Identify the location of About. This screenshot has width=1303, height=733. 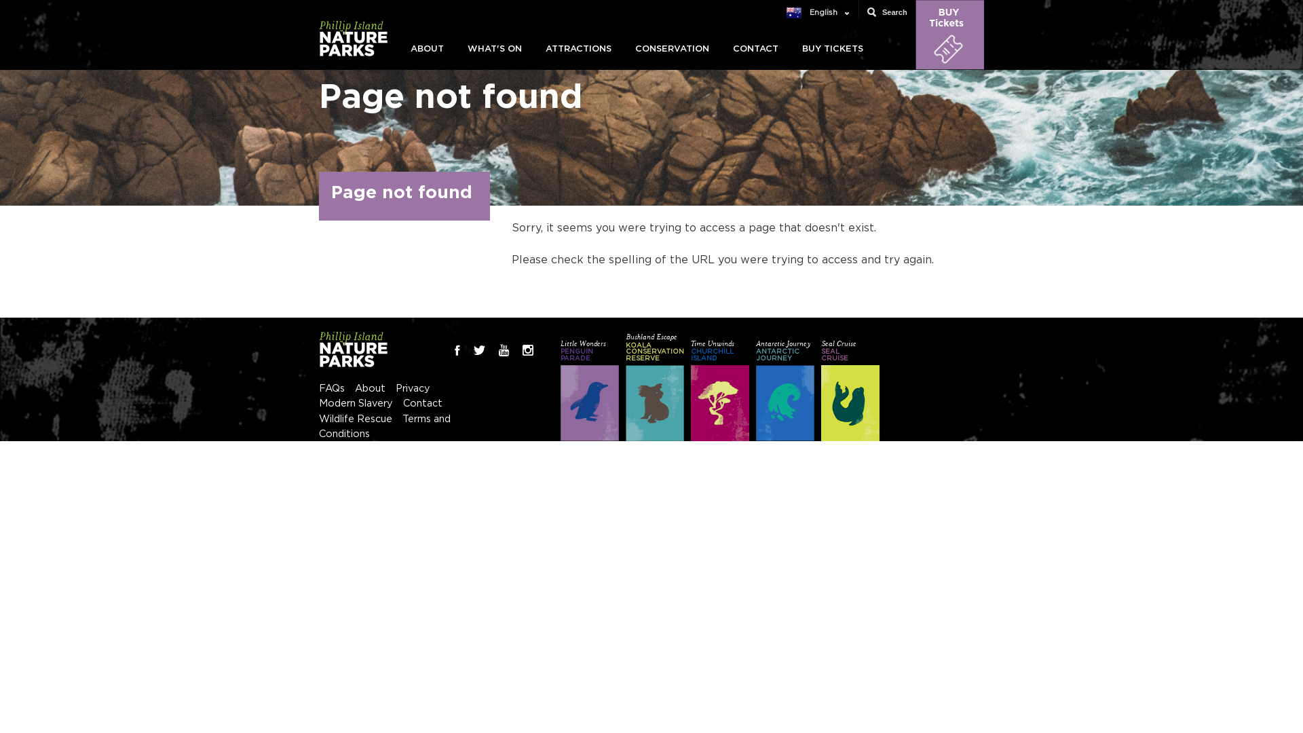
(371, 388).